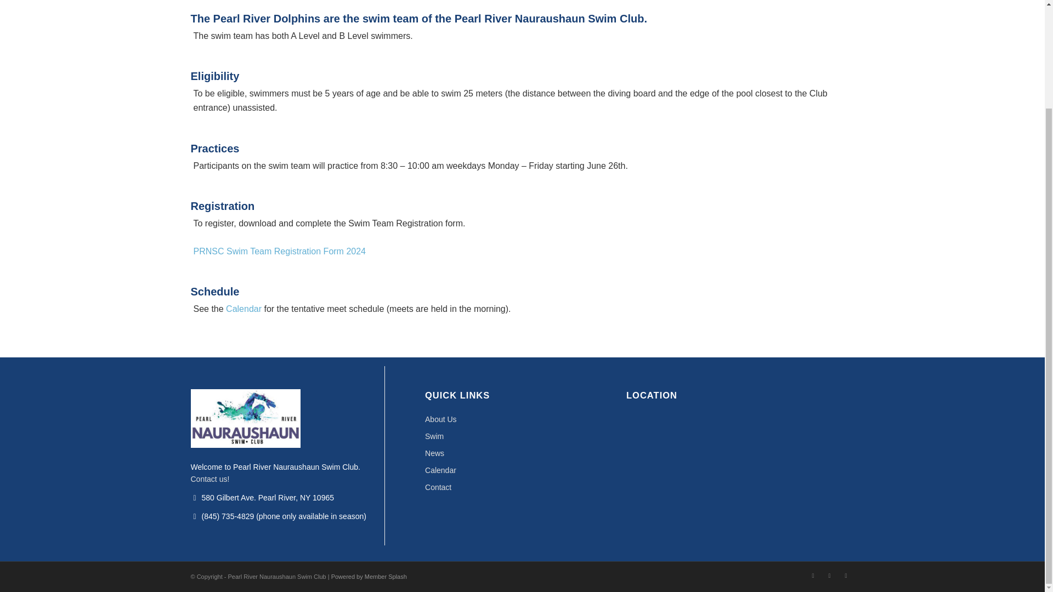 Image resolution: width=1053 pixels, height=592 pixels. What do you see at coordinates (522, 470) in the screenshot?
I see `Calendar` at bounding box center [522, 470].